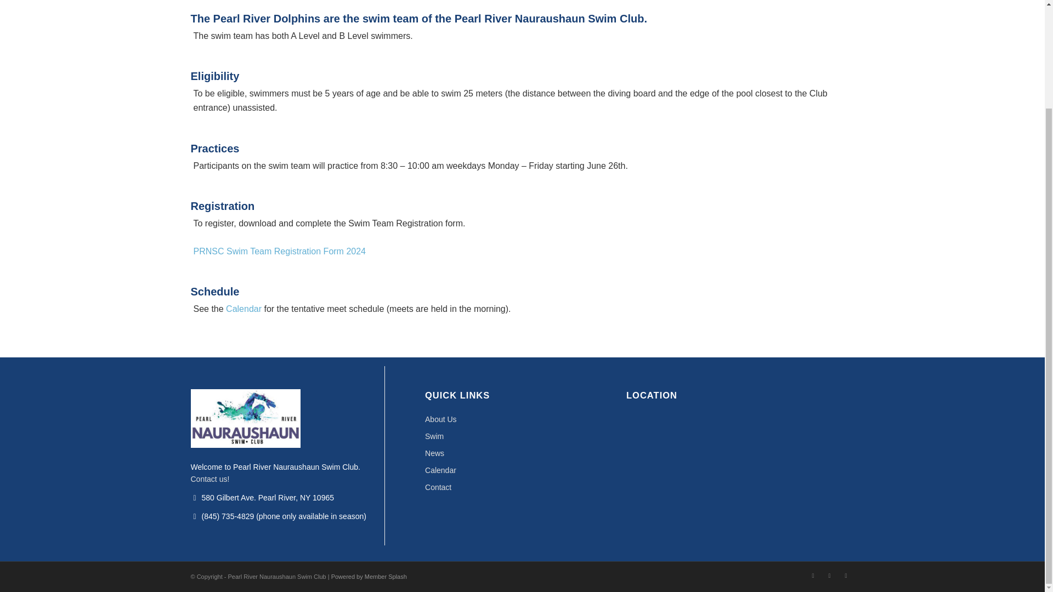 Image resolution: width=1053 pixels, height=592 pixels. What do you see at coordinates (522, 470) in the screenshot?
I see `Calendar` at bounding box center [522, 470].